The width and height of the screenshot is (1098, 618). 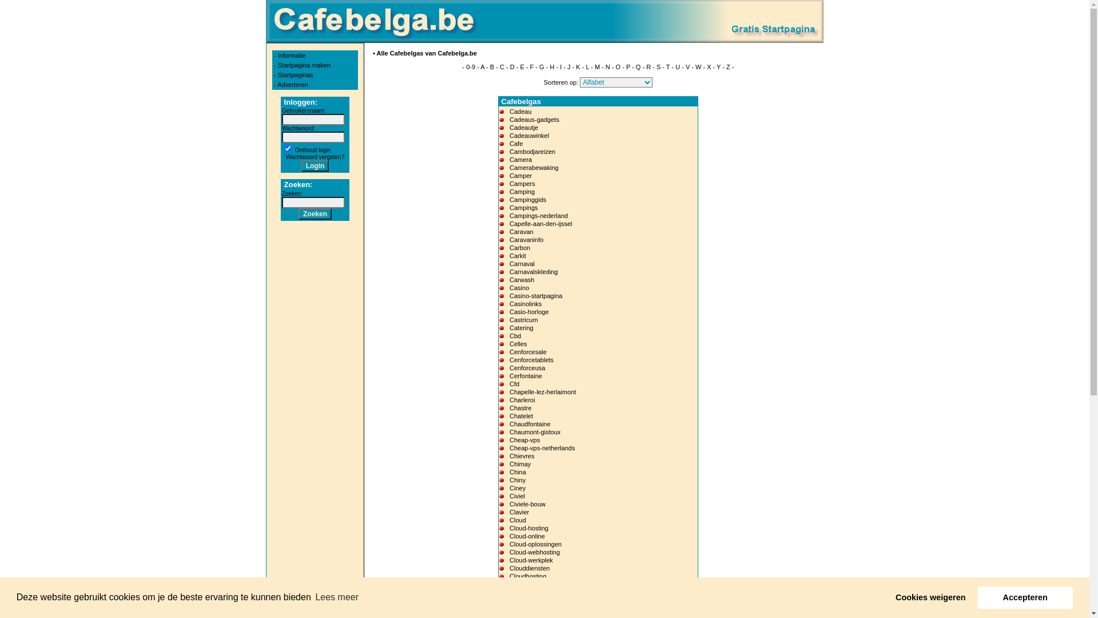 What do you see at coordinates (539, 216) in the screenshot?
I see `Campings-nederland` at bounding box center [539, 216].